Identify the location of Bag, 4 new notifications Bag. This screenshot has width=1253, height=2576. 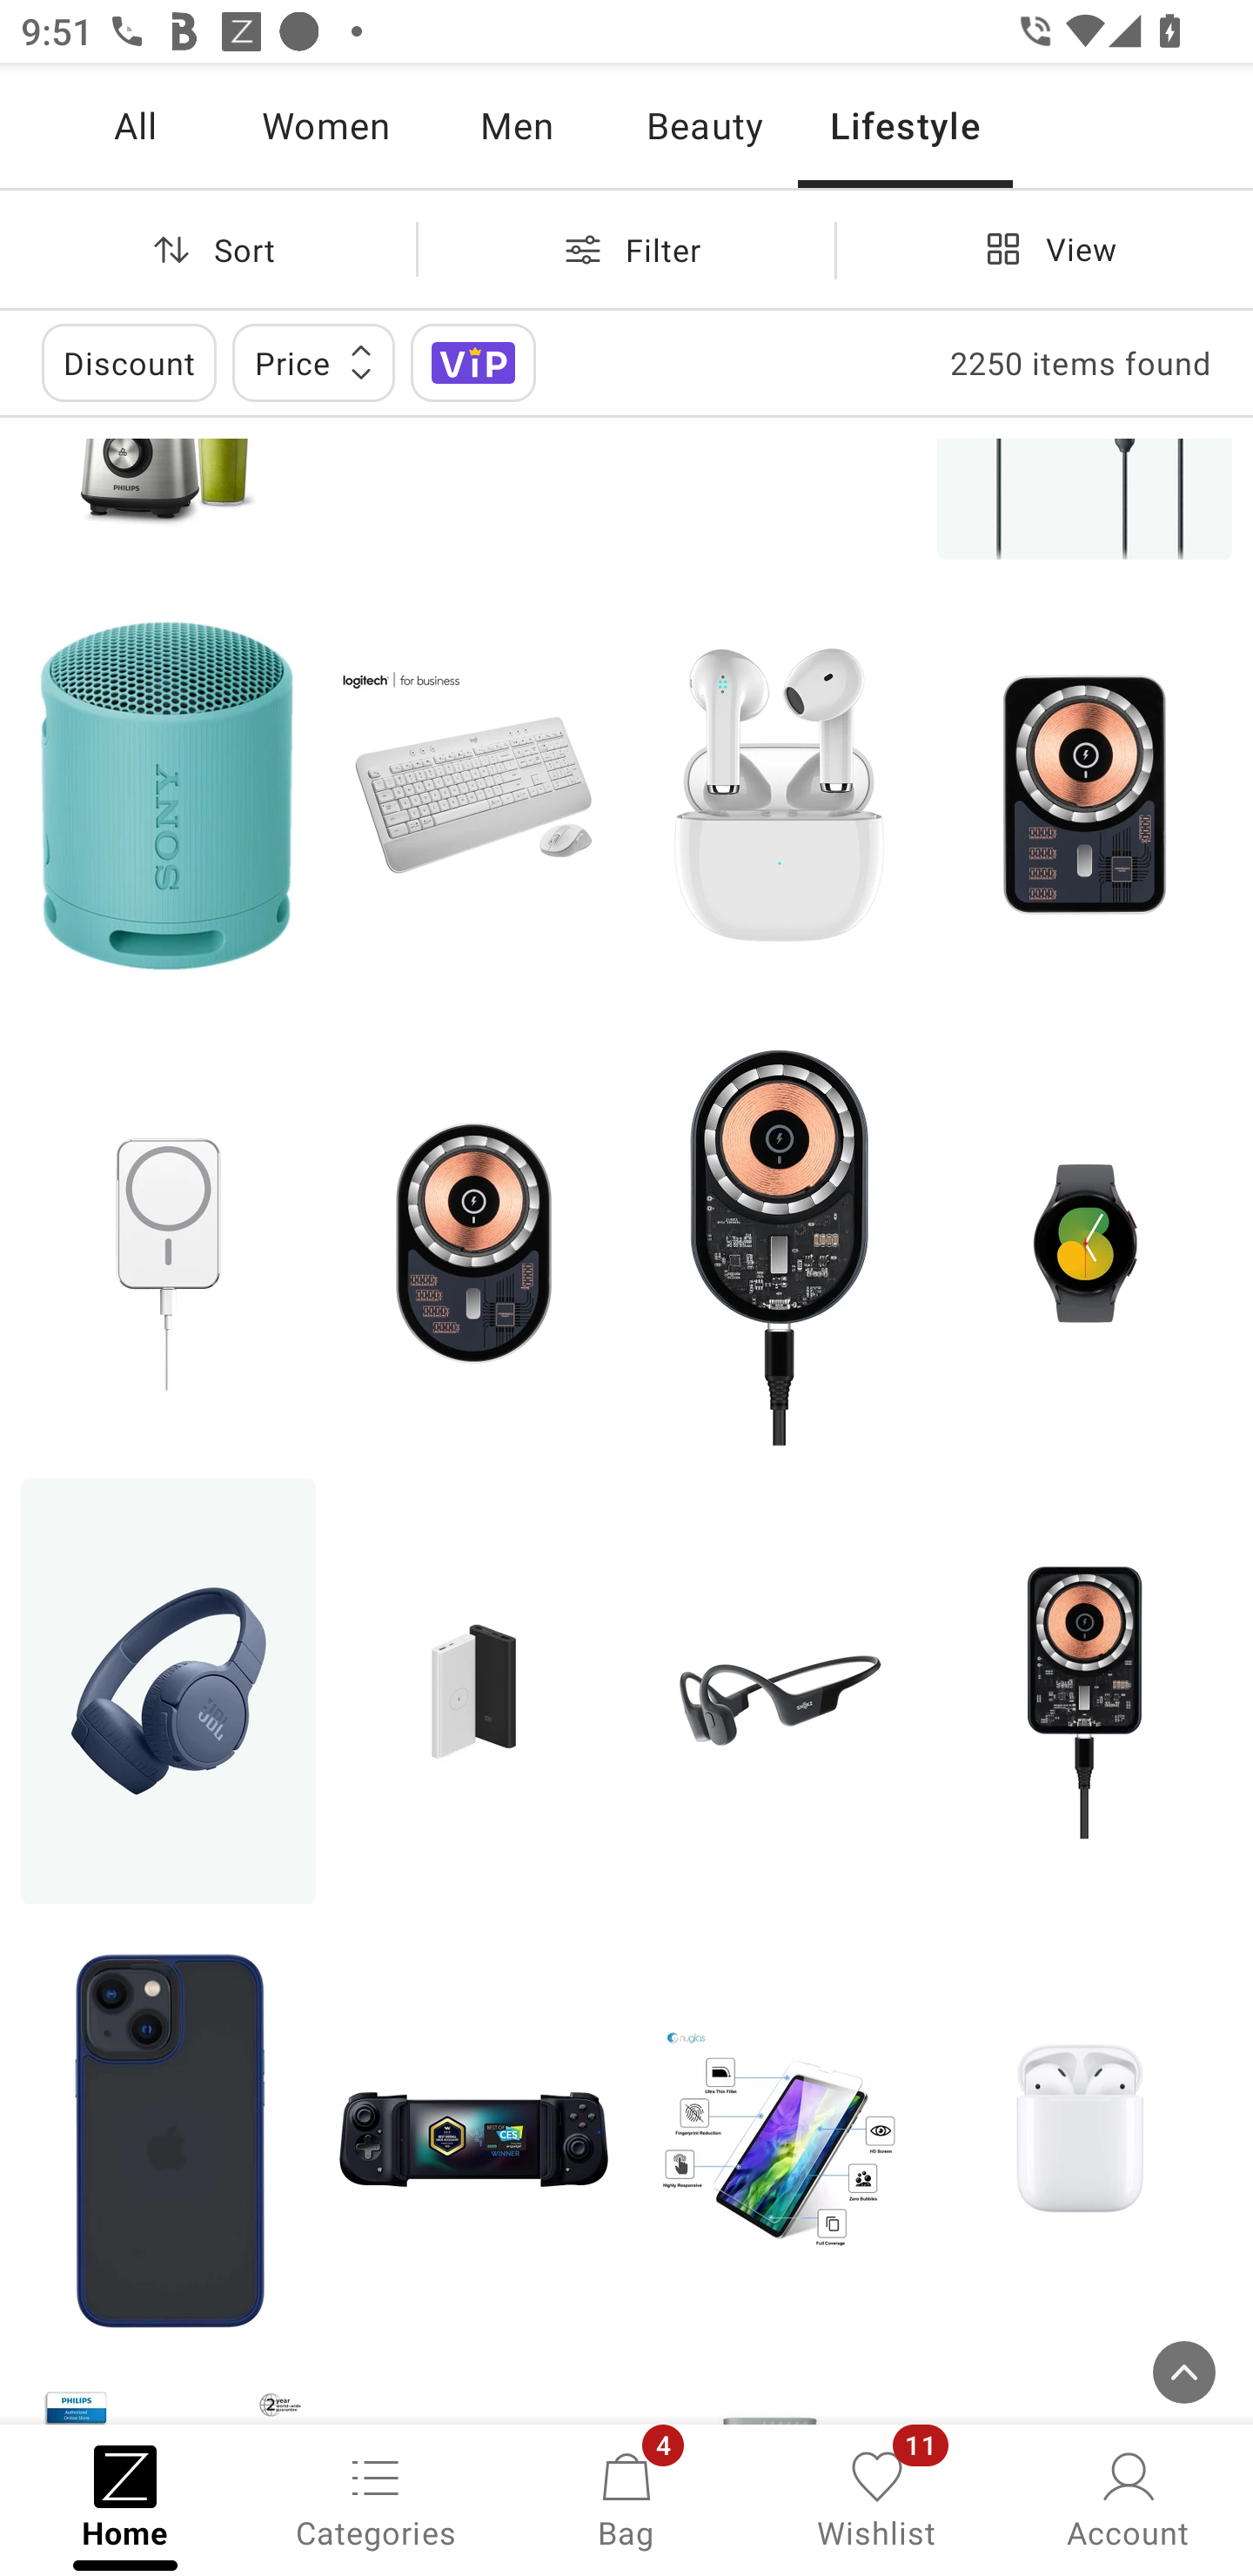
(626, 2498).